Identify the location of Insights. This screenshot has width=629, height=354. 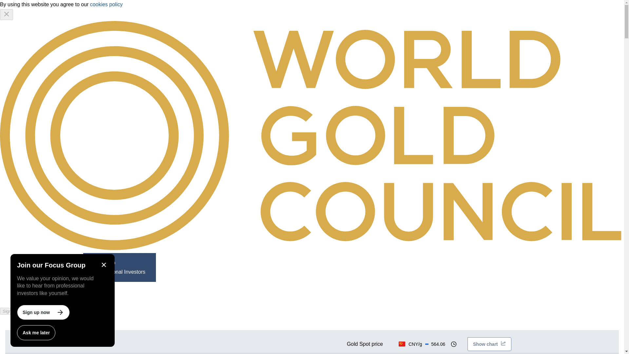
(365, 344).